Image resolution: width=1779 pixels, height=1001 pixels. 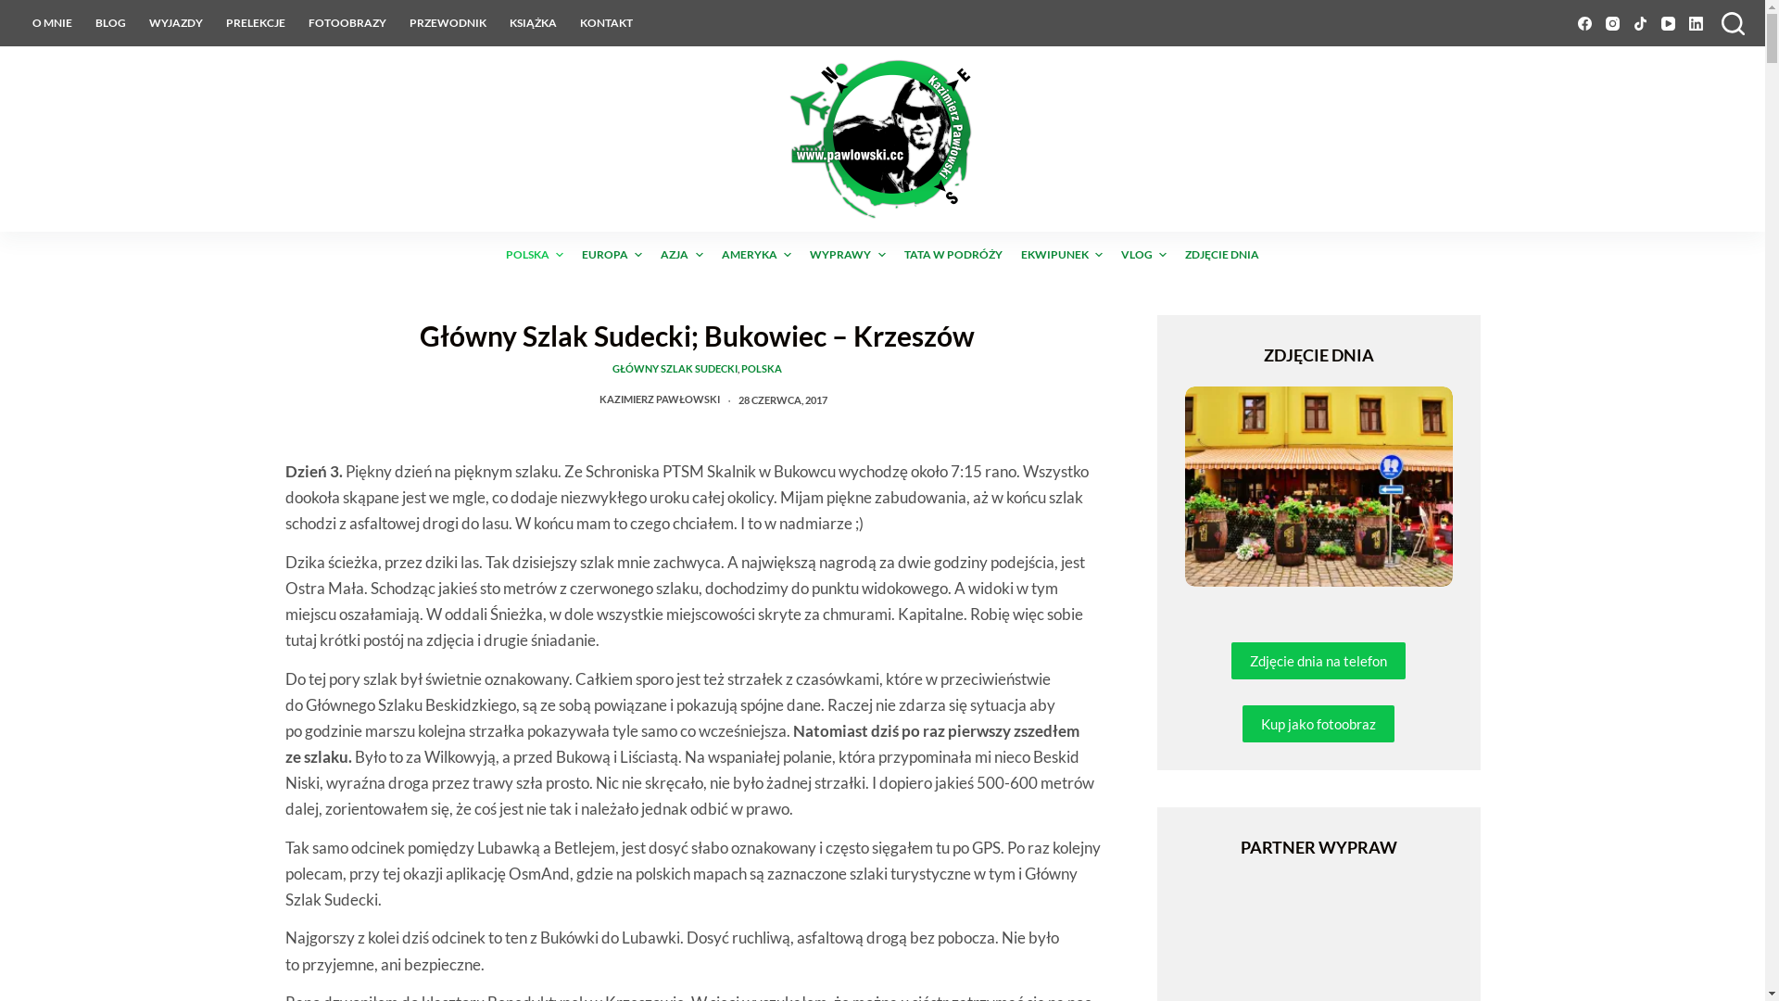 I want to click on EKWIPUNEK, so click(x=1062, y=255).